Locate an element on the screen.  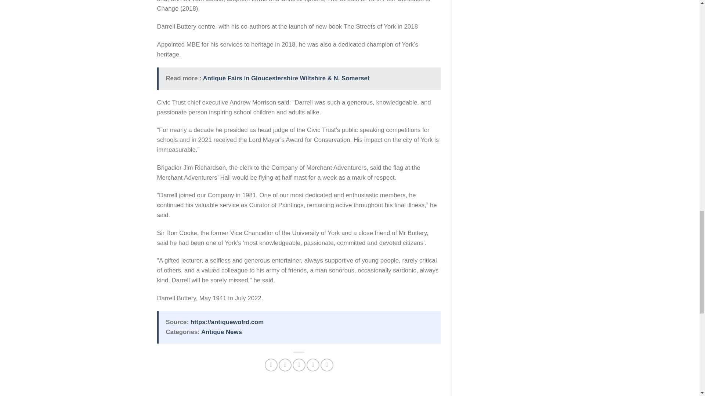
Share on LinkedIn is located at coordinates (327, 365).